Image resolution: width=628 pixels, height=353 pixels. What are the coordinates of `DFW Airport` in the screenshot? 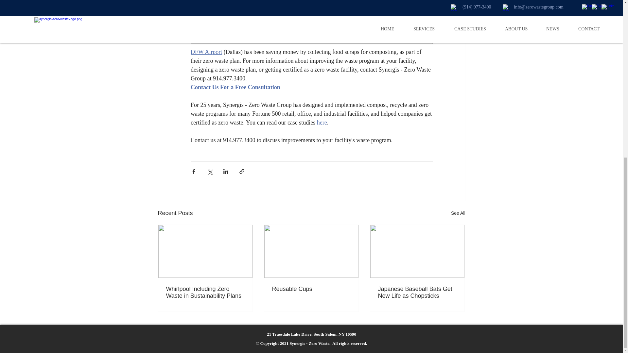 It's located at (206, 52).